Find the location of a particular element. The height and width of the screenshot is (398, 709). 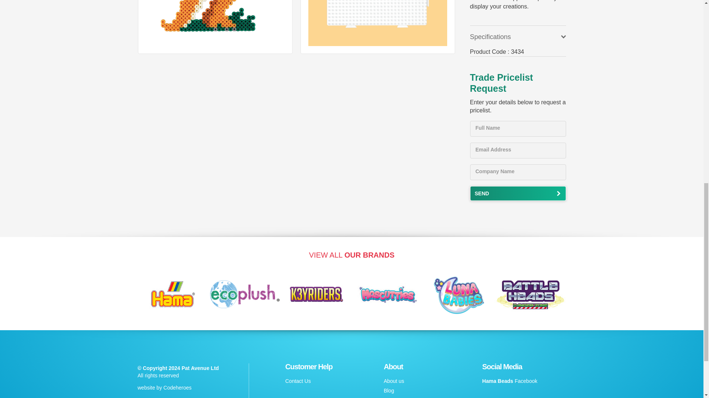

Blog is located at coordinates (388, 391).